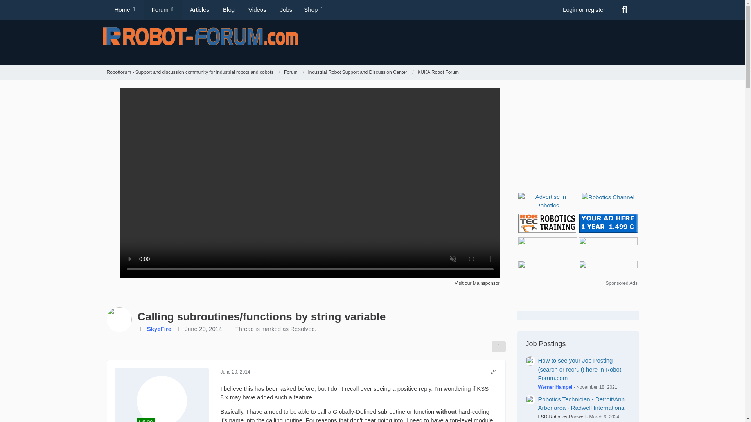 The image size is (751, 422). What do you see at coordinates (146, 420) in the screenshot?
I see `SkyeFire is online` at bounding box center [146, 420].